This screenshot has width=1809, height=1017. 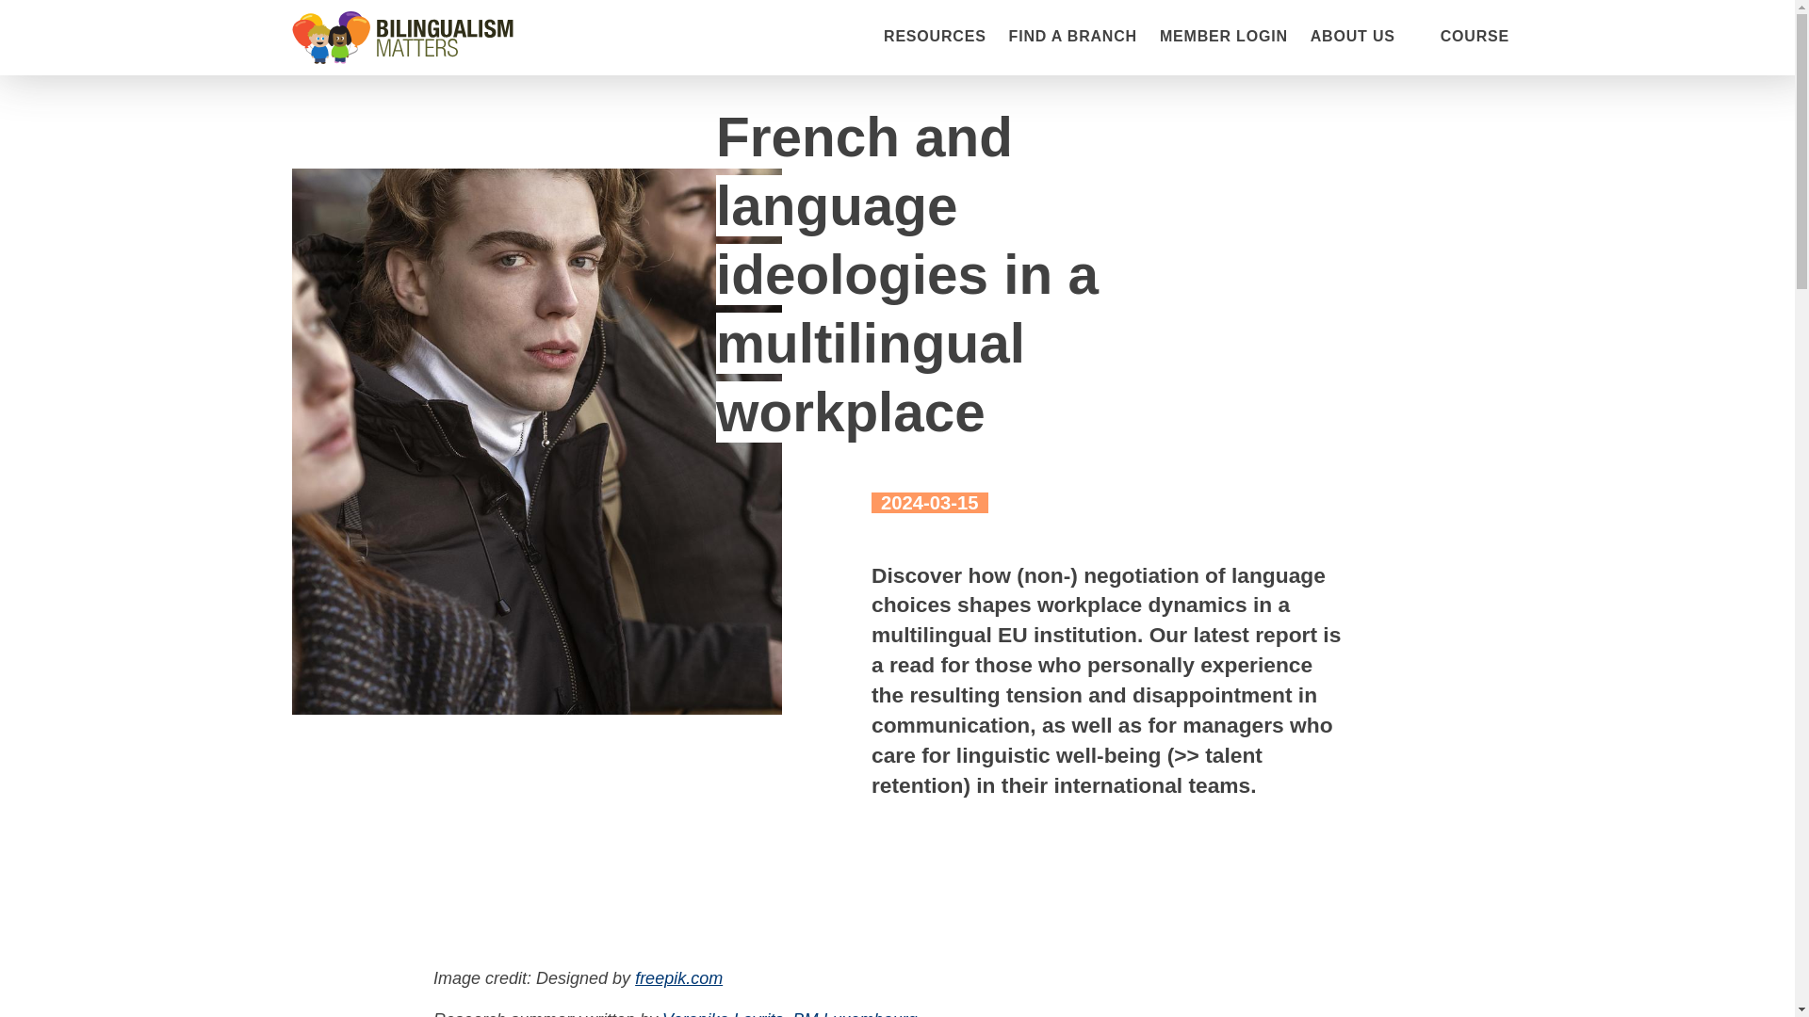 What do you see at coordinates (402, 38) in the screenshot?
I see `Go to Bilingualism Matters homepage` at bounding box center [402, 38].